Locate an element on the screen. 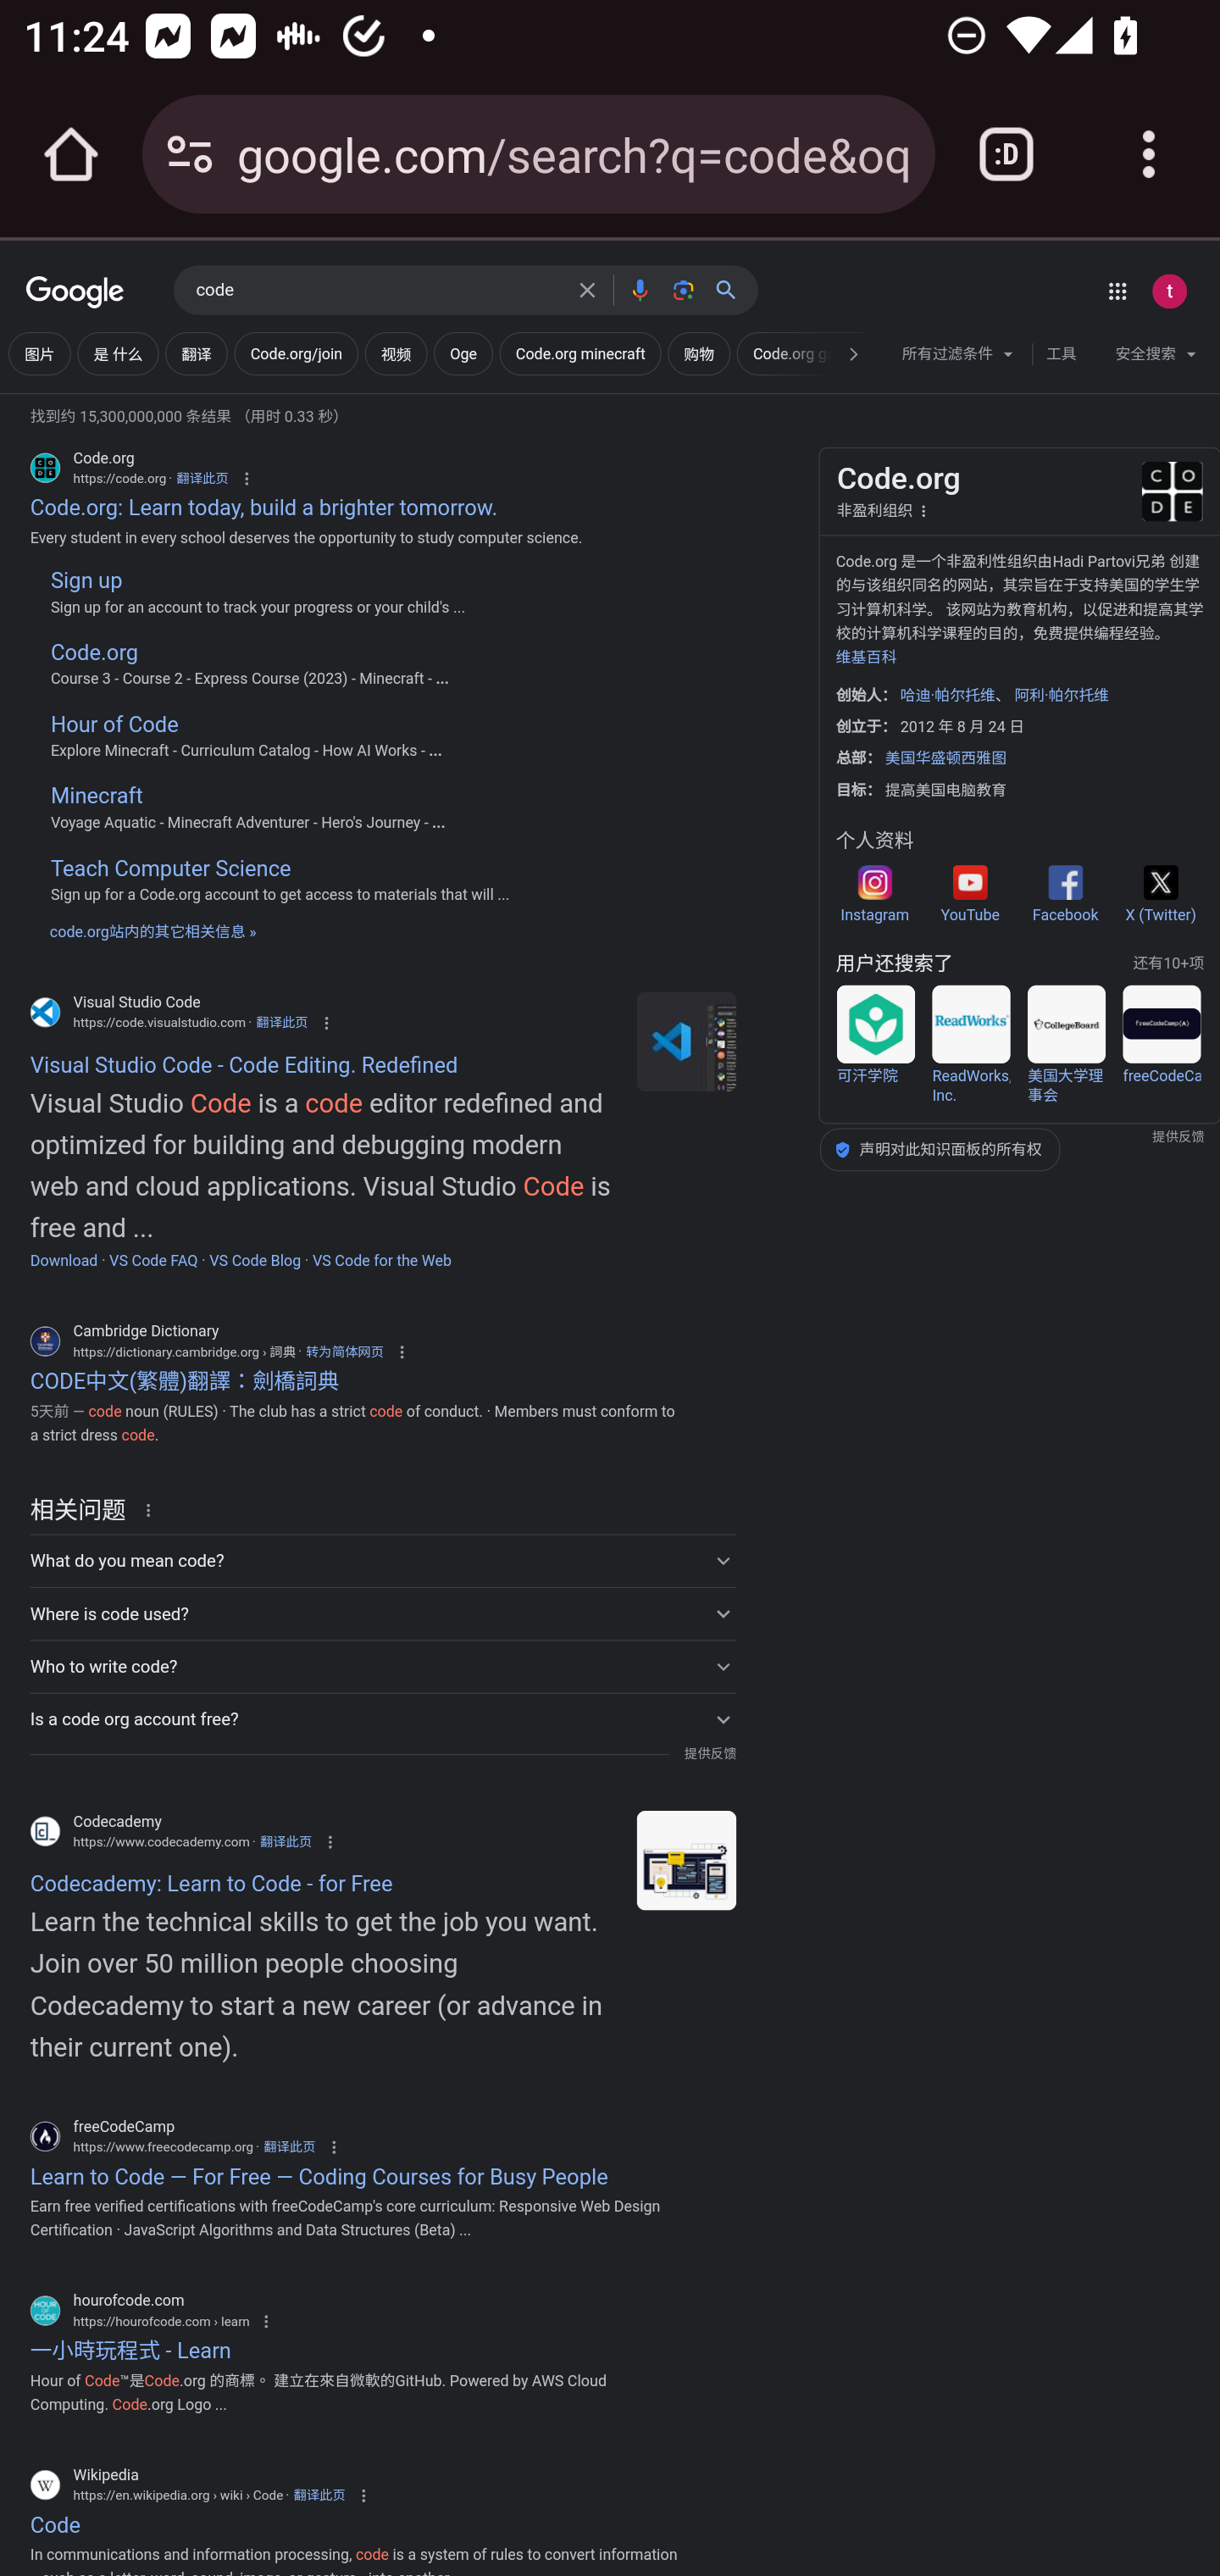  搜索 is located at coordinates (733, 290).